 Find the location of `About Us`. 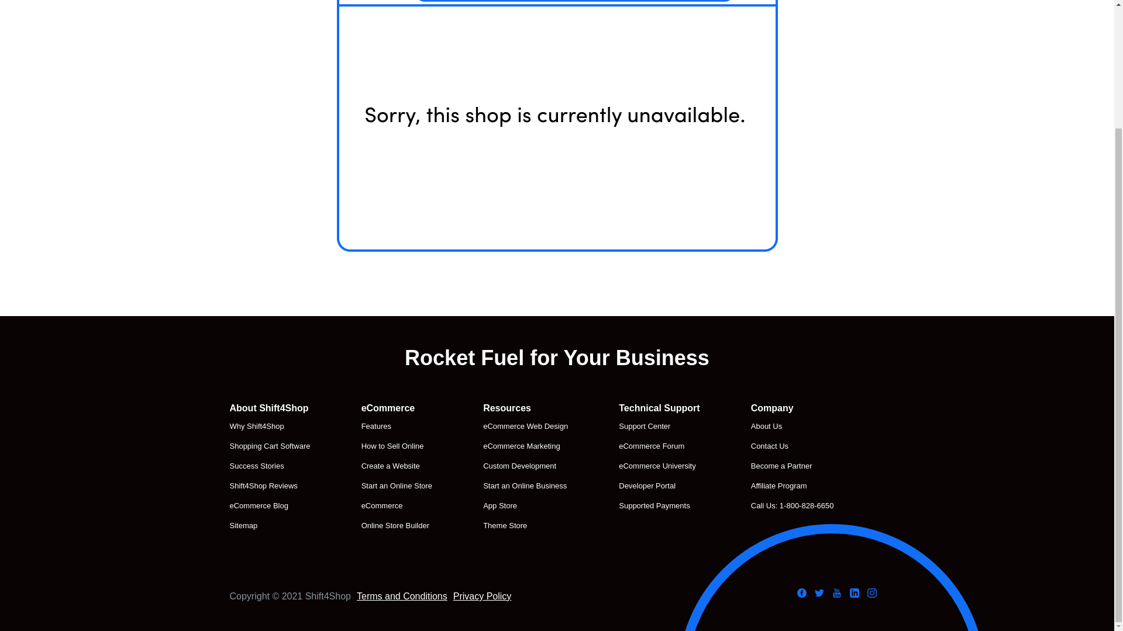

About Us is located at coordinates (793, 427).